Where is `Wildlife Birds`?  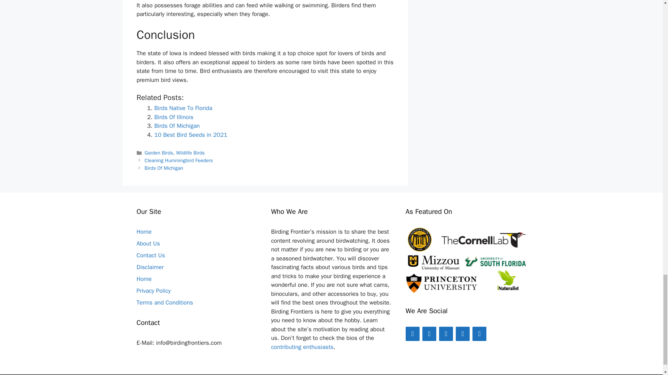
Wildlife Birds is located at coordinates (190, 153).